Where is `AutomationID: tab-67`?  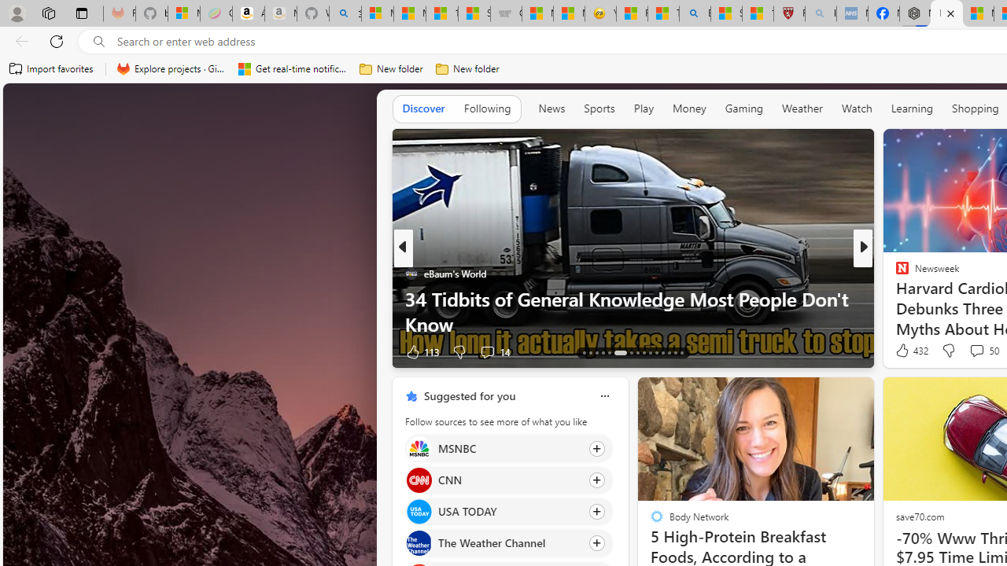 AutomationID: tab-67 is located at coordinates (590, 352).